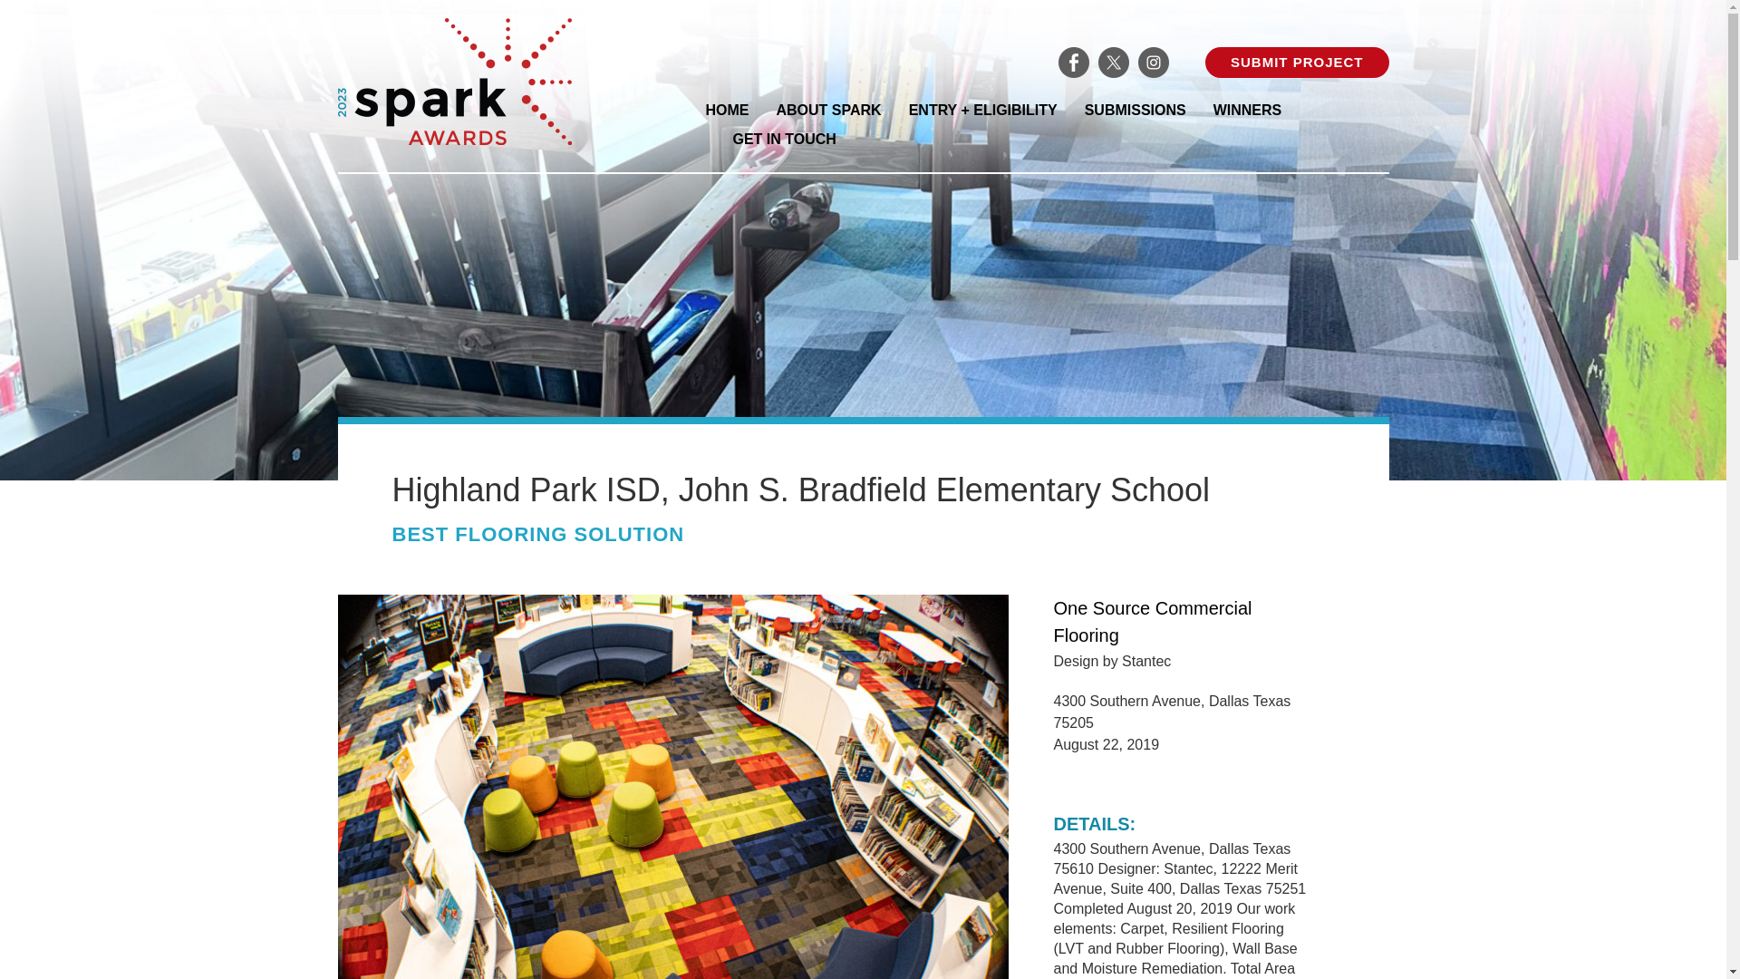 The width and height of the screenshot is (1740, 979). I want to click on SUBMISSIONS, so click(1135, 111).